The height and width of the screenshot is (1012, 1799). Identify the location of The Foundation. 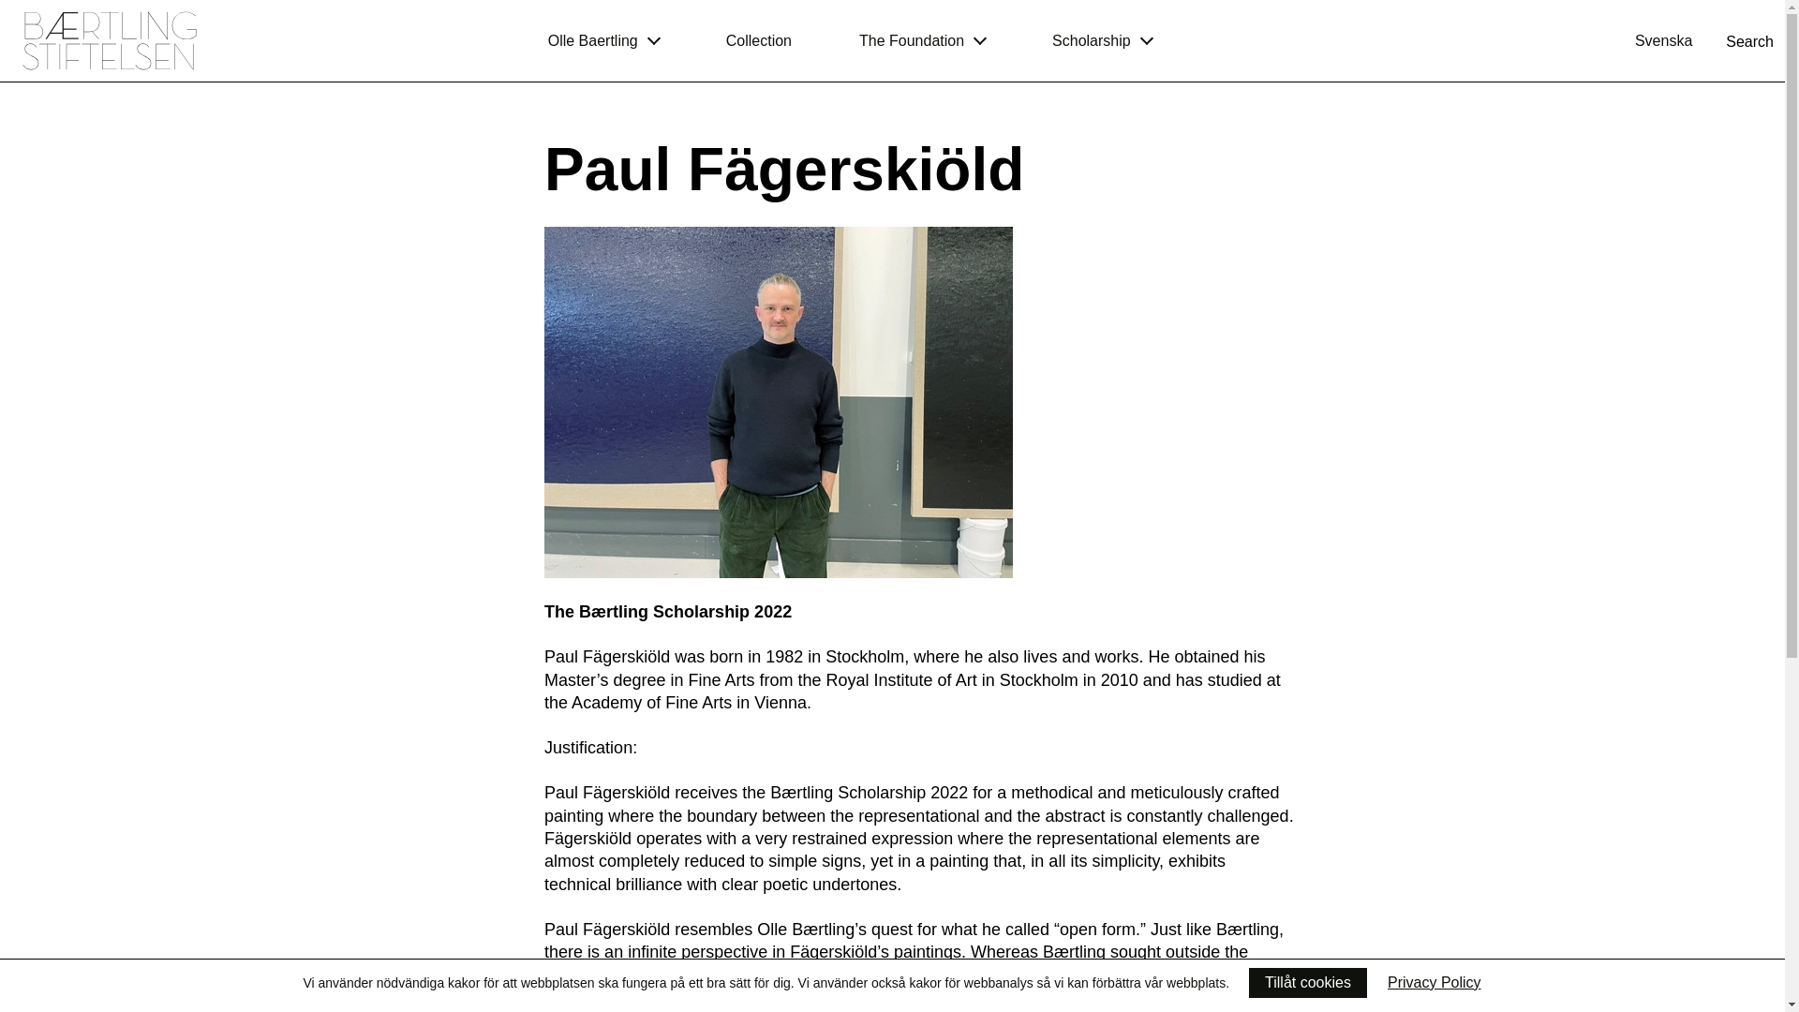
(922, 41).